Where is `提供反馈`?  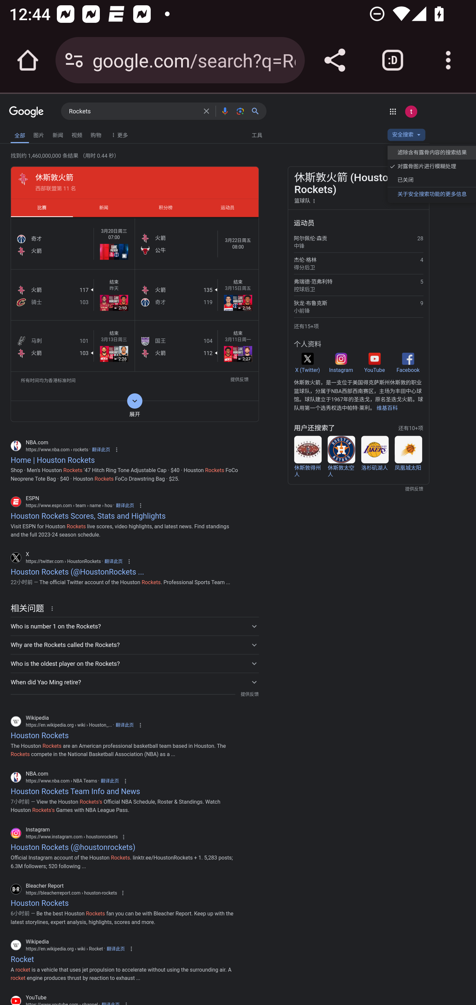 提供反馈 is located at coordinates (249, 694).